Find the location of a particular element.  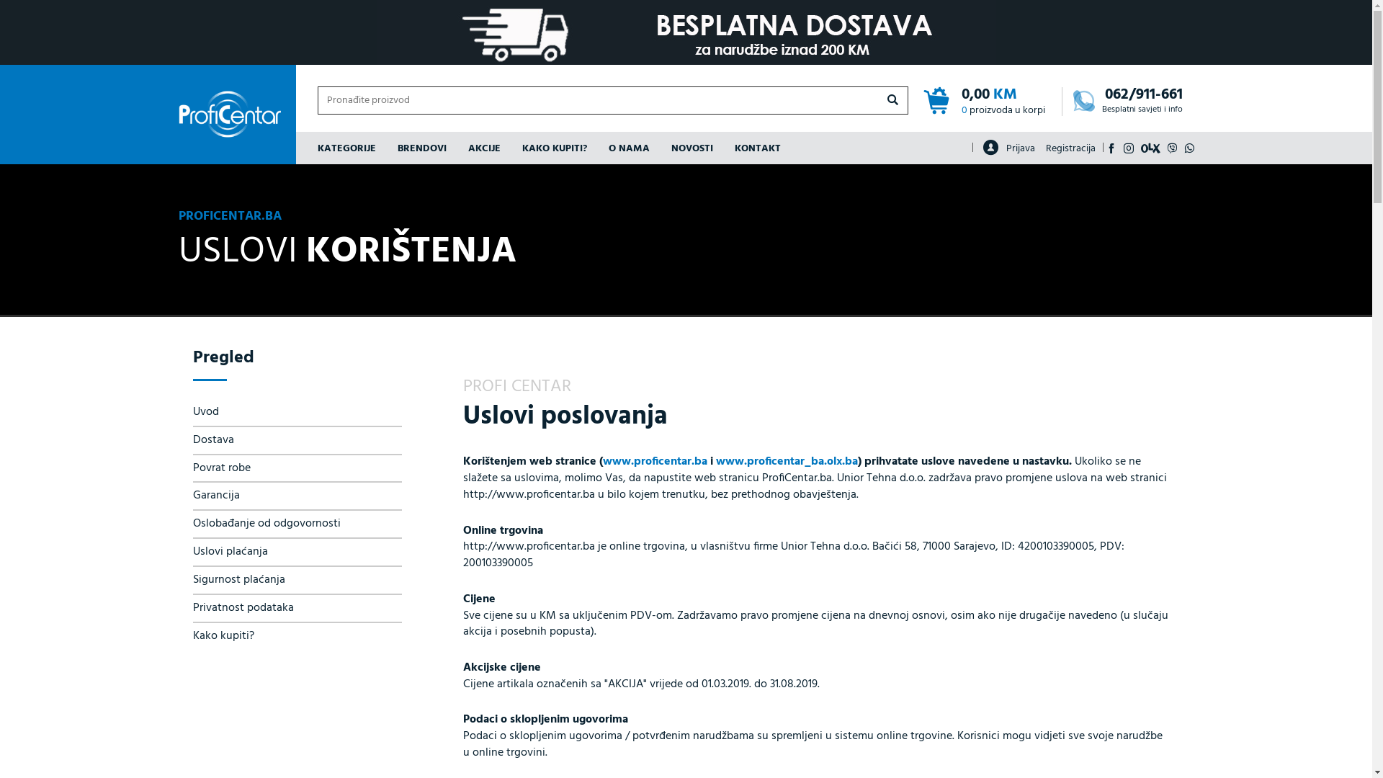

Dostava is located at coordinates (297, 441).